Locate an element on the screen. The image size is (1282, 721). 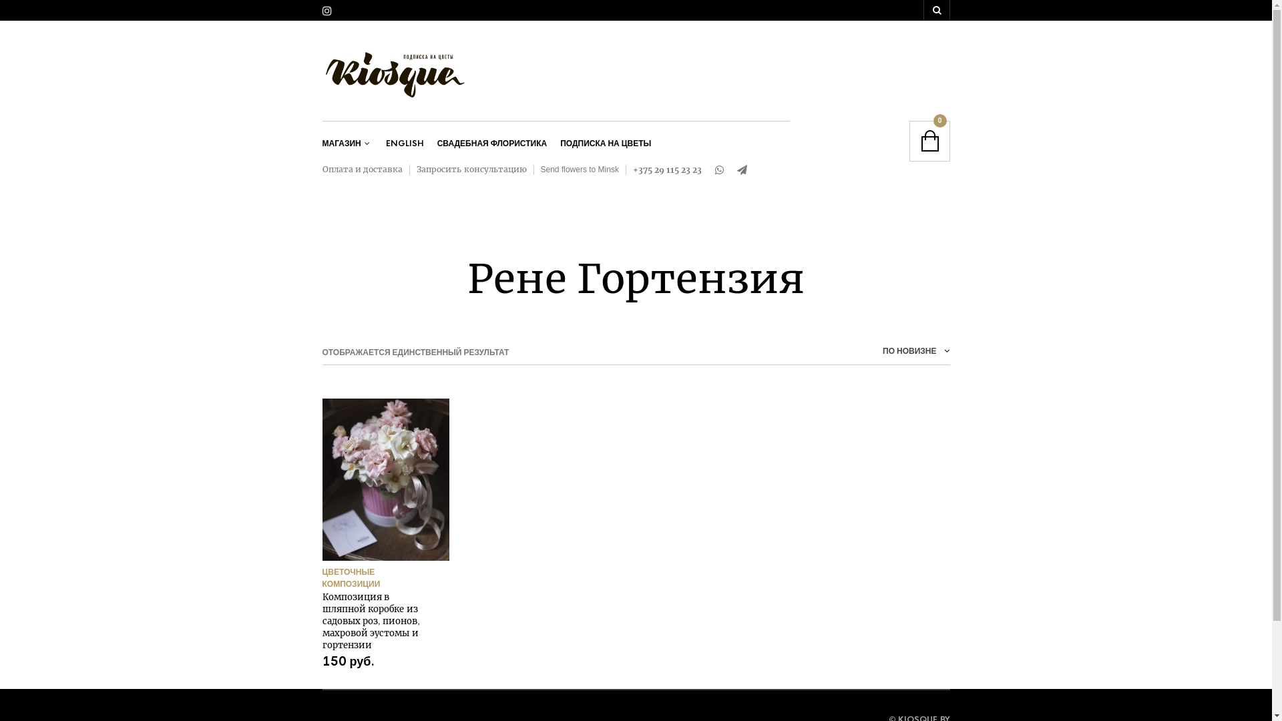
Send flowers to Minsk is located at coordinates (580, 170).